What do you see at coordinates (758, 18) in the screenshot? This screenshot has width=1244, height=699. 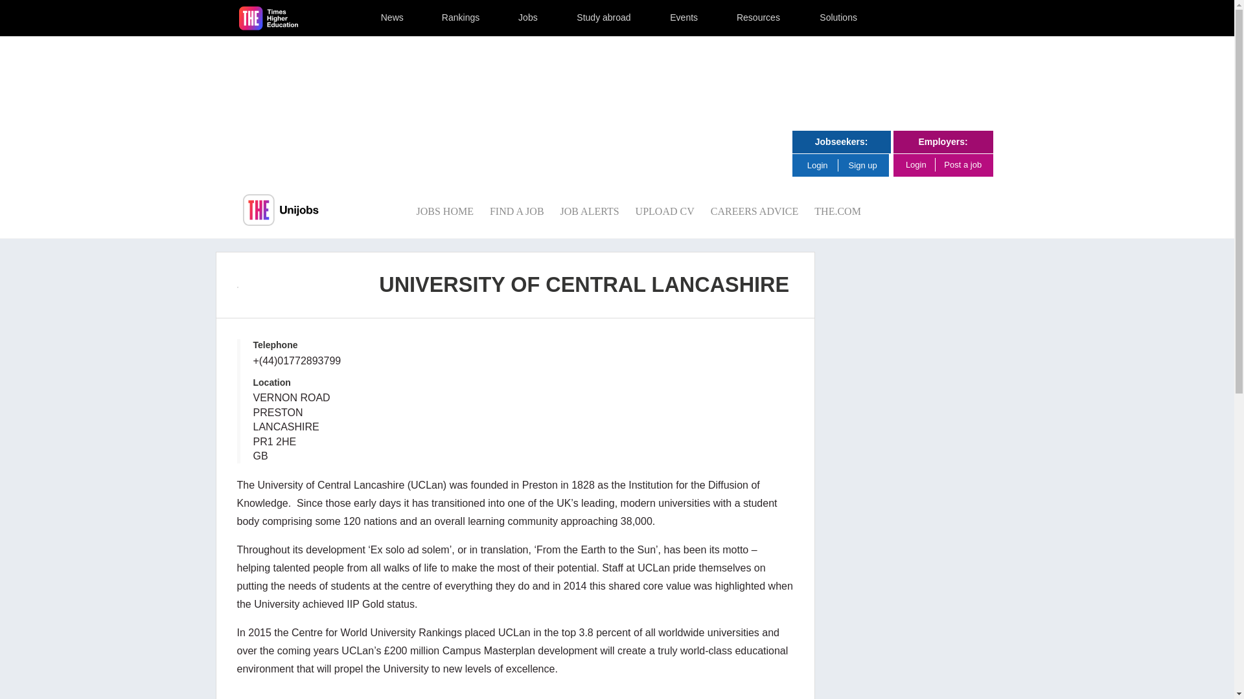 I see `Resources` at bounding box center [758, 18].